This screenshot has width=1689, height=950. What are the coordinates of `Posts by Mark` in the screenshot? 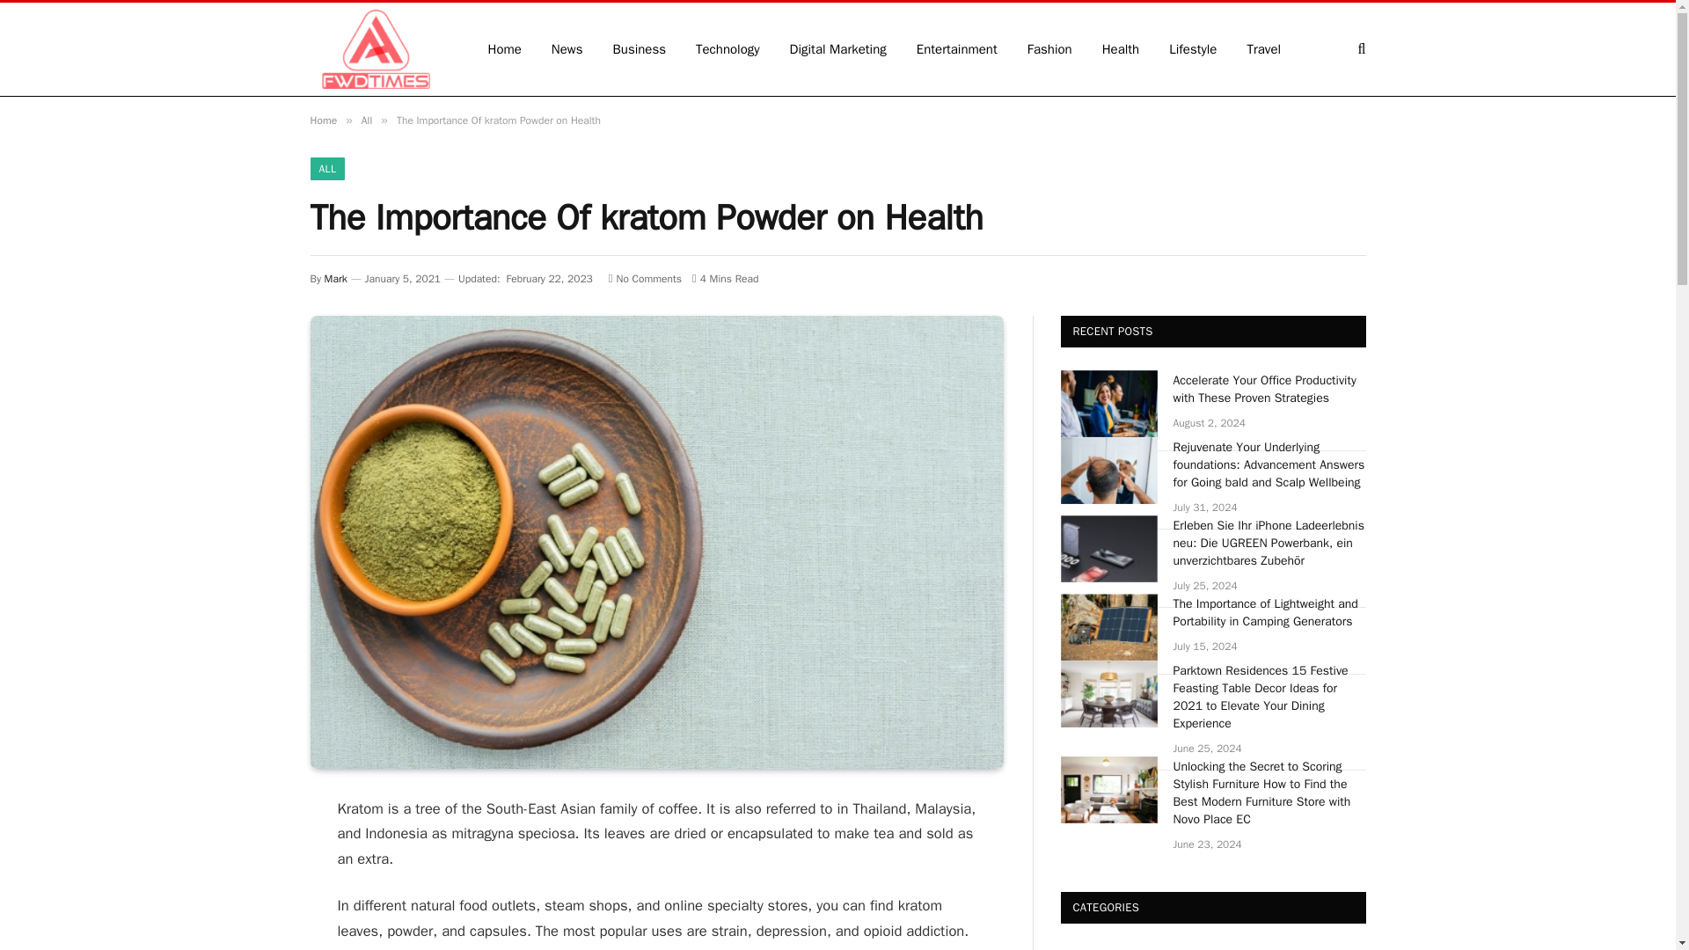 It's located at (336, 278).